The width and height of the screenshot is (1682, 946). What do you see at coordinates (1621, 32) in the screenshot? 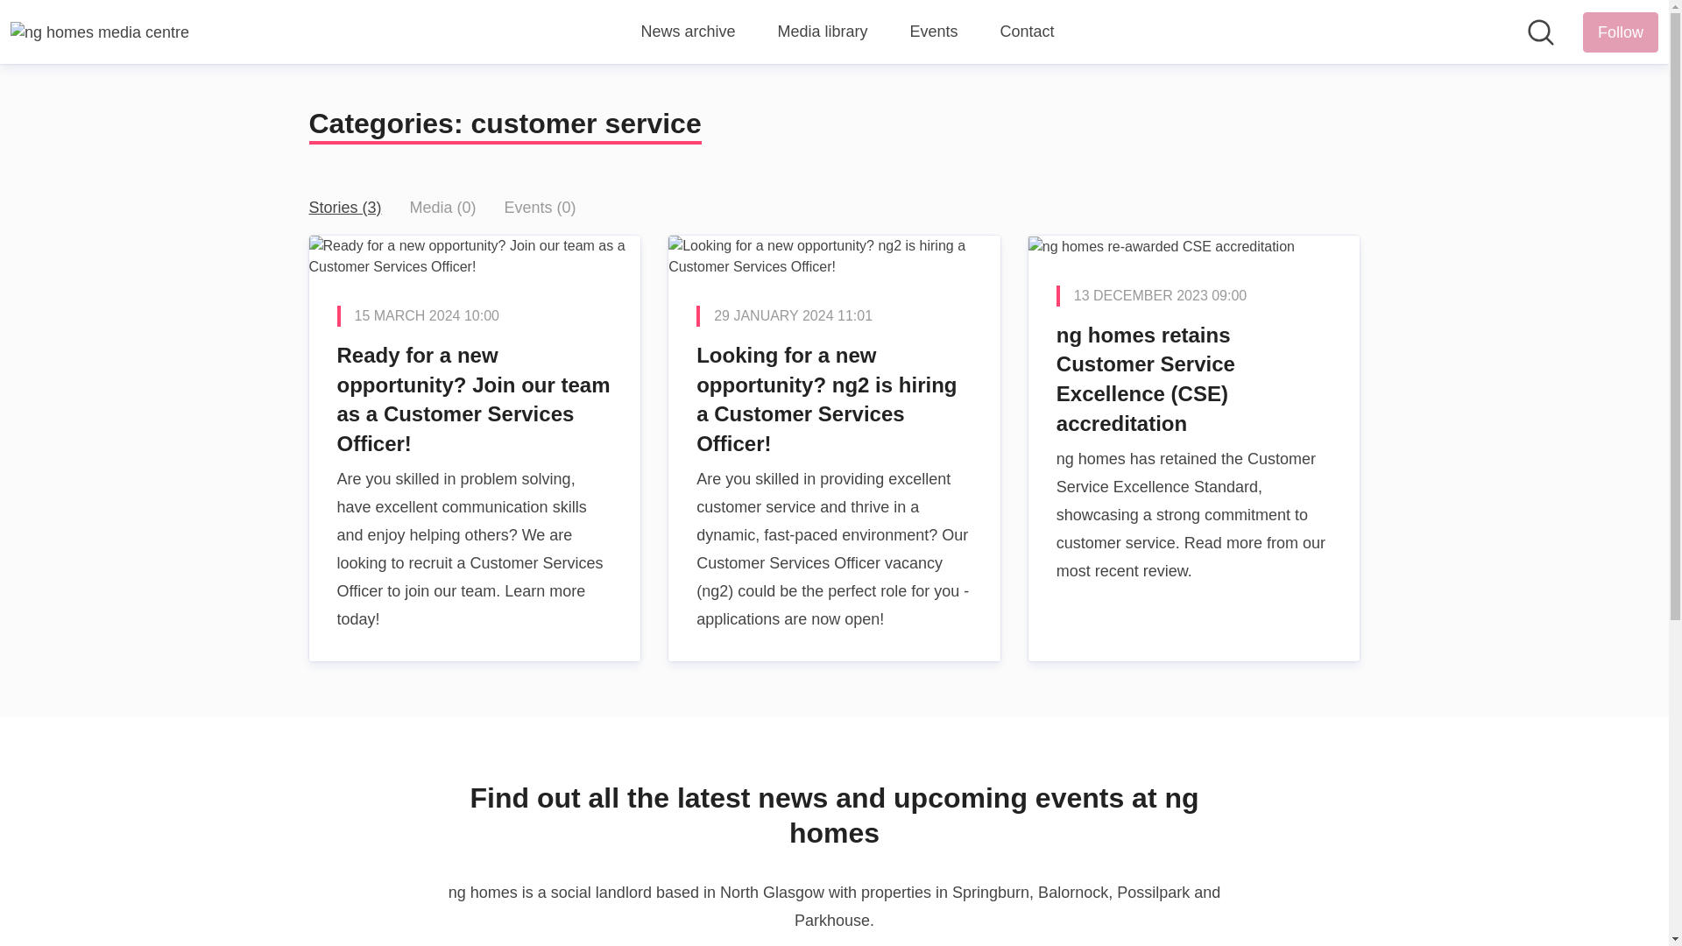
I see `Follow` at bounding box center [1621, 32].